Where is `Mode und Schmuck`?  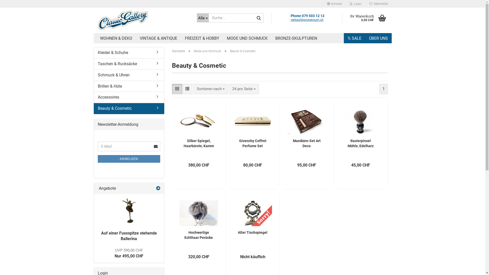 Mode und Schmuck is located at coordinates (207, 51).